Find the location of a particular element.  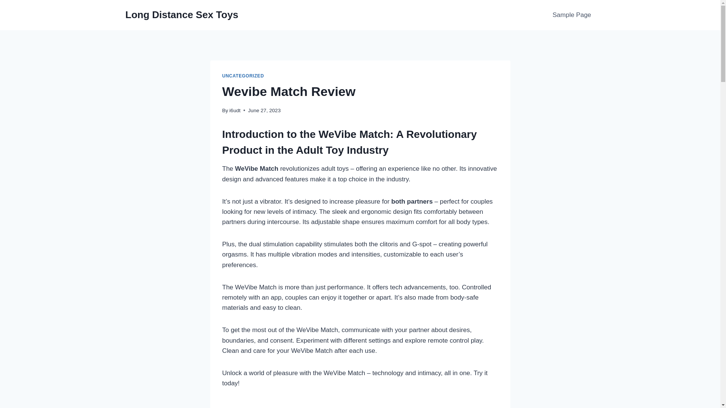

UNCATEGORIZED is located at coordinates (243, 76).